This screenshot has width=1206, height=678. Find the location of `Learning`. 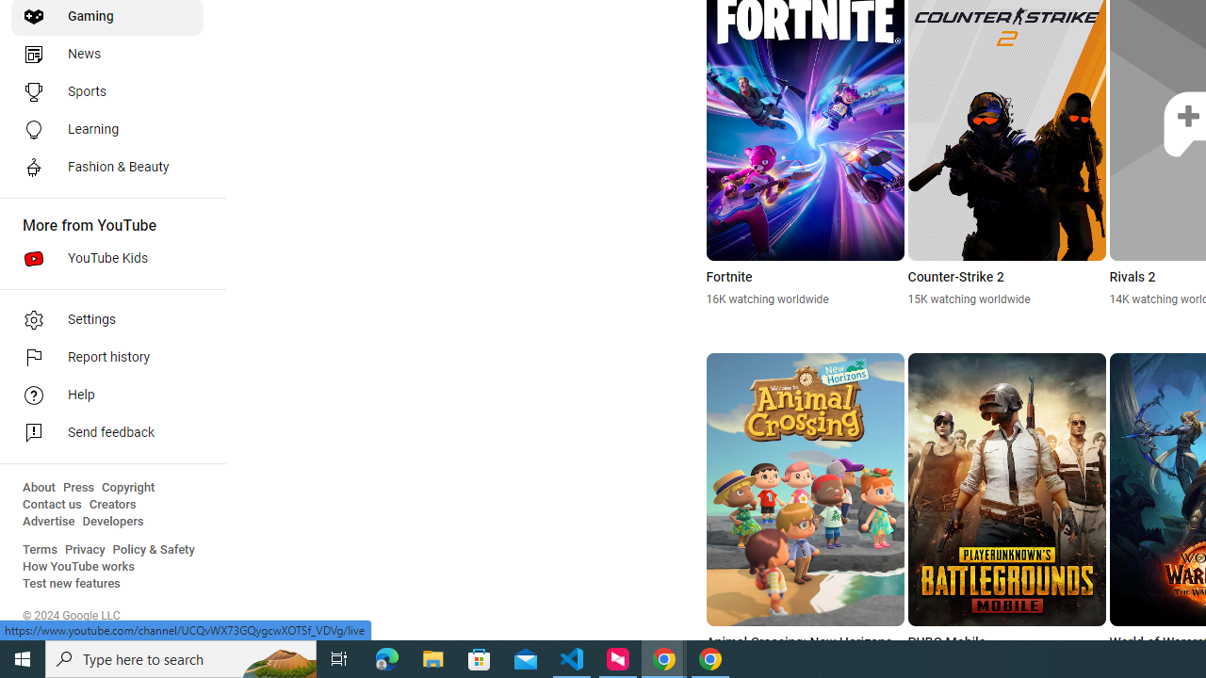

Learning is located at coordinates (107, 130).